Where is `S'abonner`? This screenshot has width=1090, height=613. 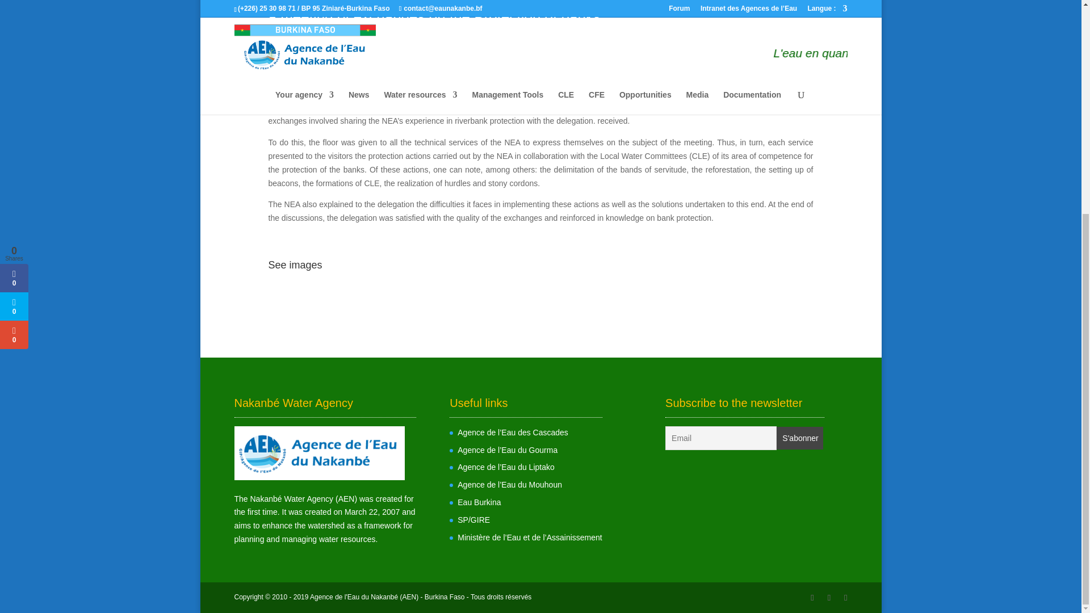 S'abonner is located at coordinates (799, 438).